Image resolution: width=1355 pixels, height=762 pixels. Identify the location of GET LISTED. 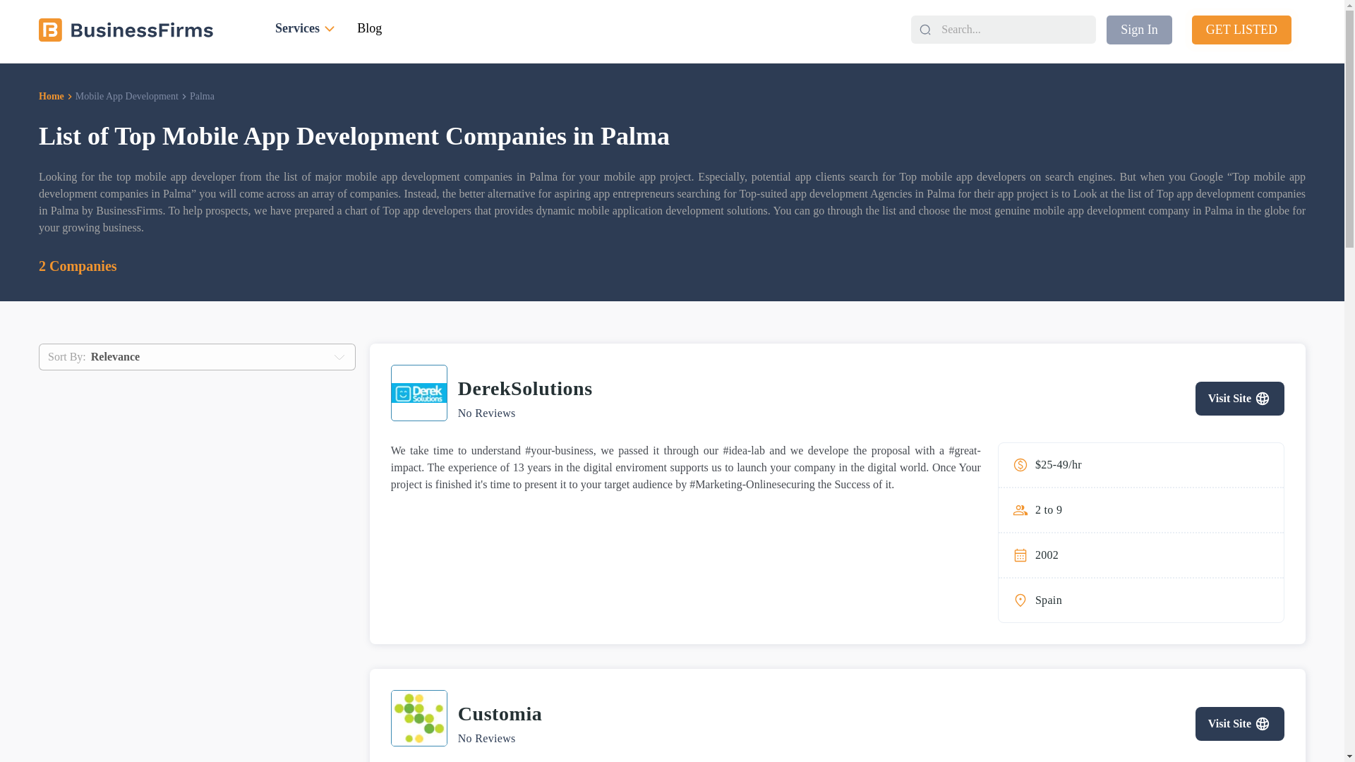
(1249, 30).